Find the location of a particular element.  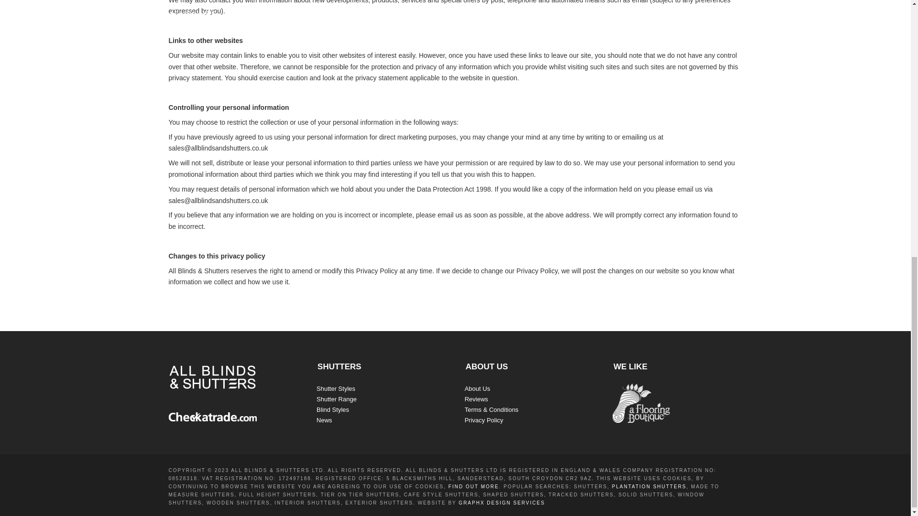

About Us is located at coordinates (477, 388).